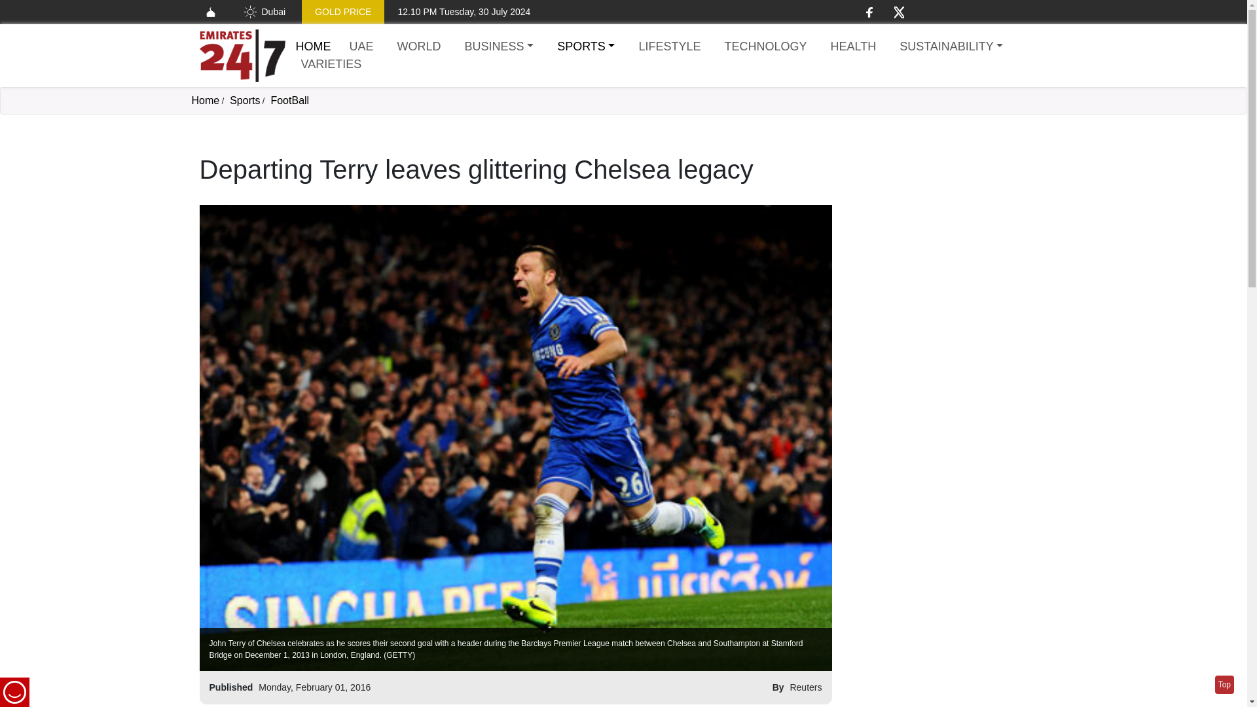  Describe the element at coordinates (361, 47) in the screenshot. I see `UAE` at that location.